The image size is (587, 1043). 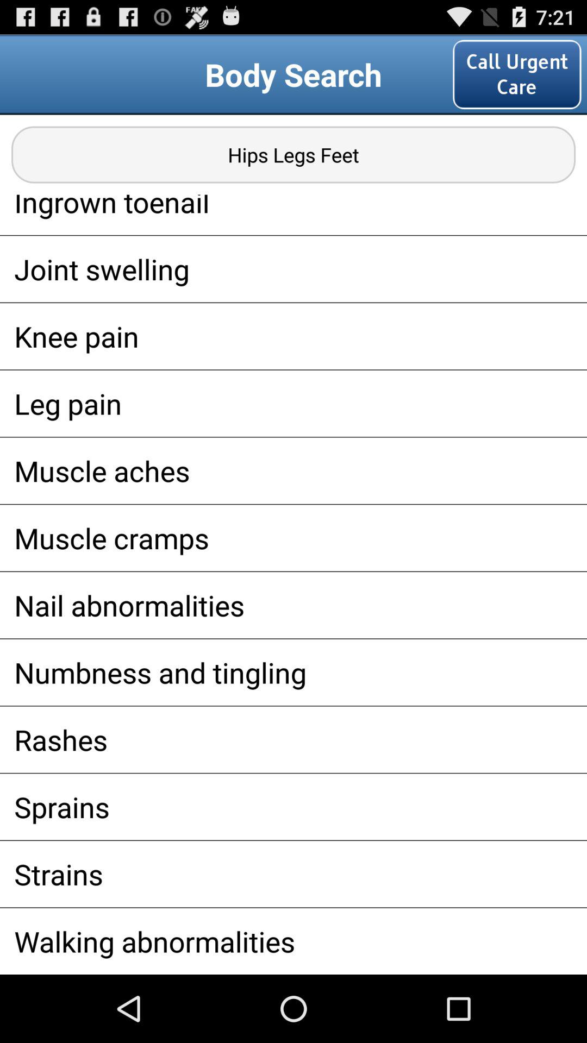 What do you see at coordinates (293, 403) in the screenshot?
I see `turn off leg pain` at bounding box center [293, 403].